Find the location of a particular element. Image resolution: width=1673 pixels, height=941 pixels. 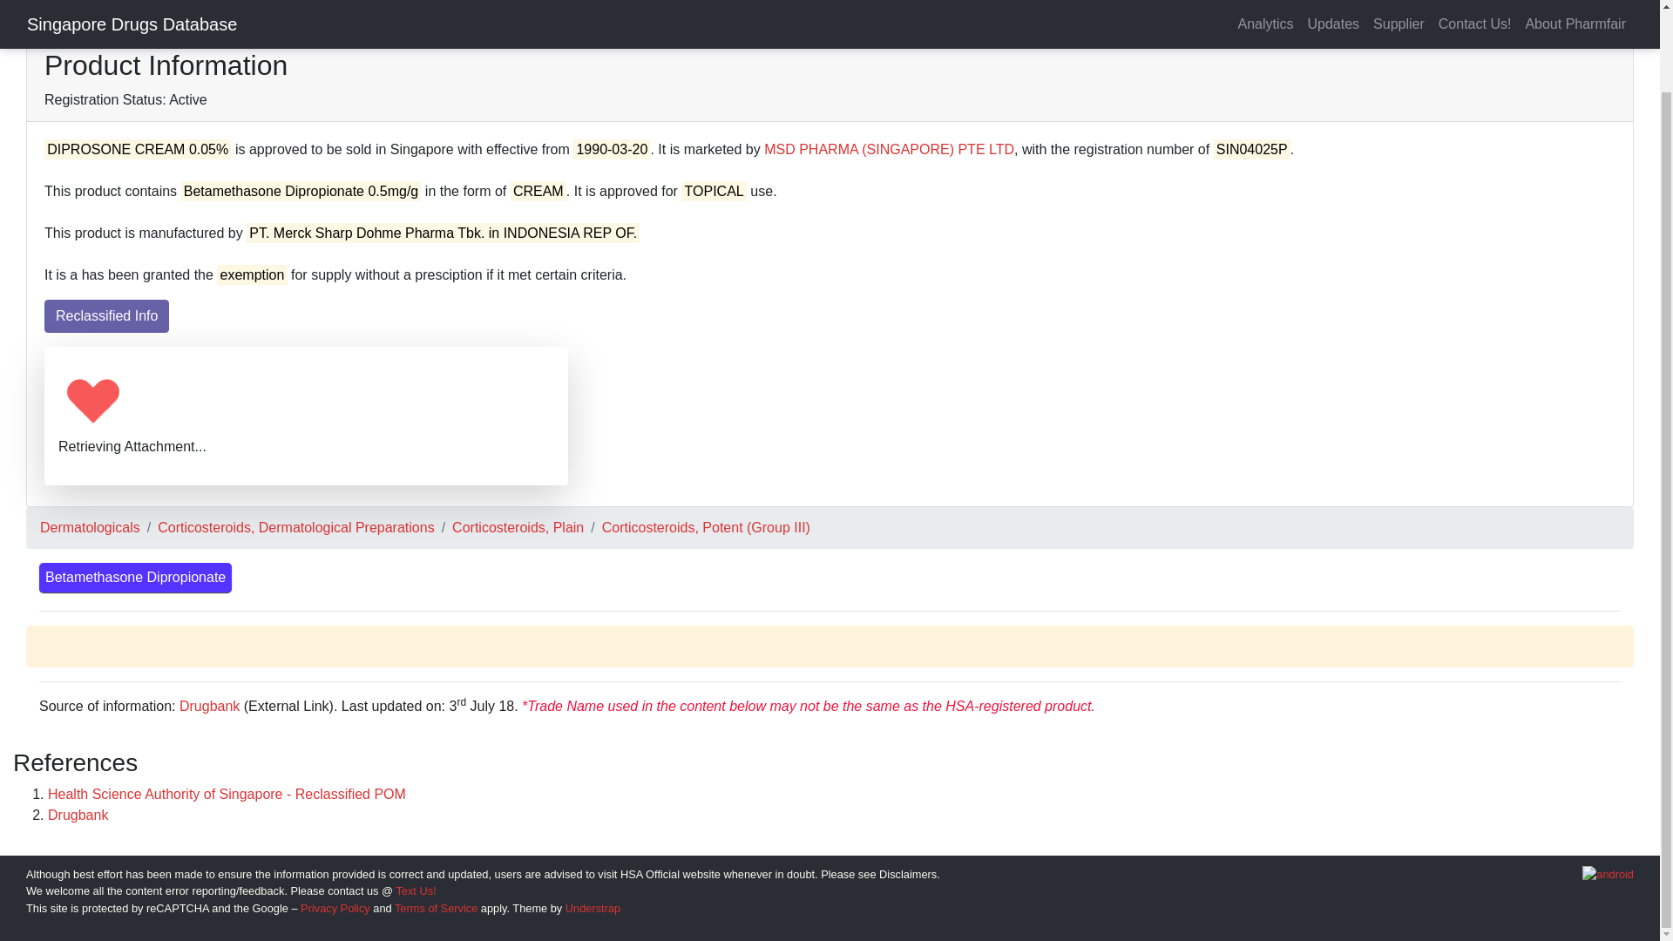

Health Science Authority of Singapore - Reclassified POM is located at coordinates (227, 794).